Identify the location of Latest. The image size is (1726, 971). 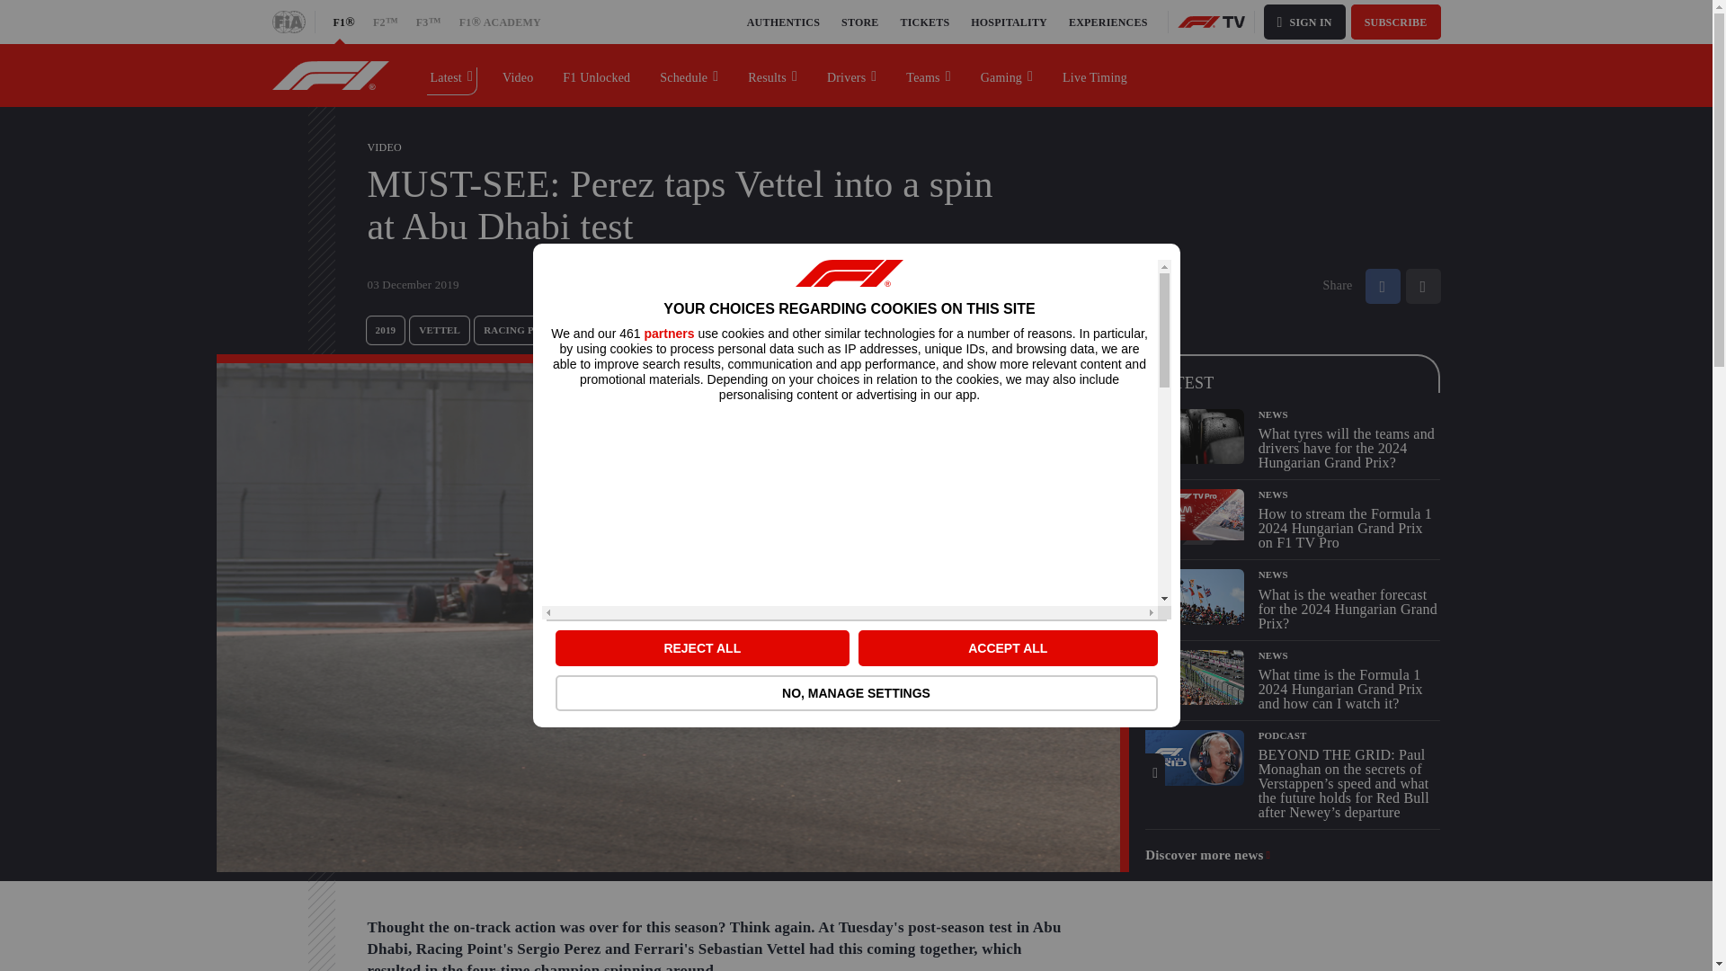
(451, 75).